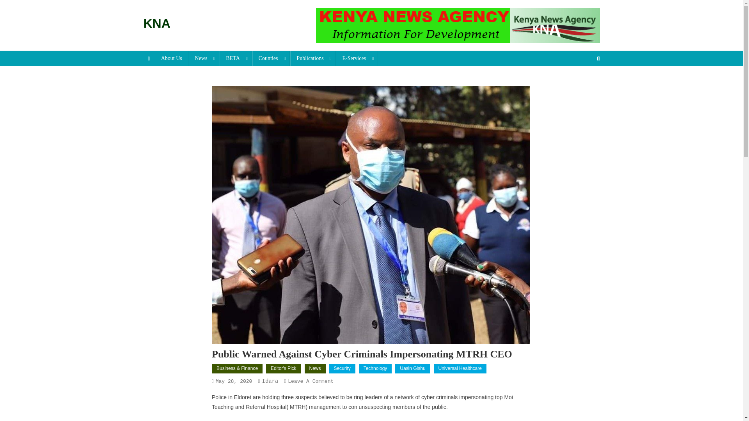  Describe the element at coordinates (236, 58) in the screenshot. I see `BETA` at that location.